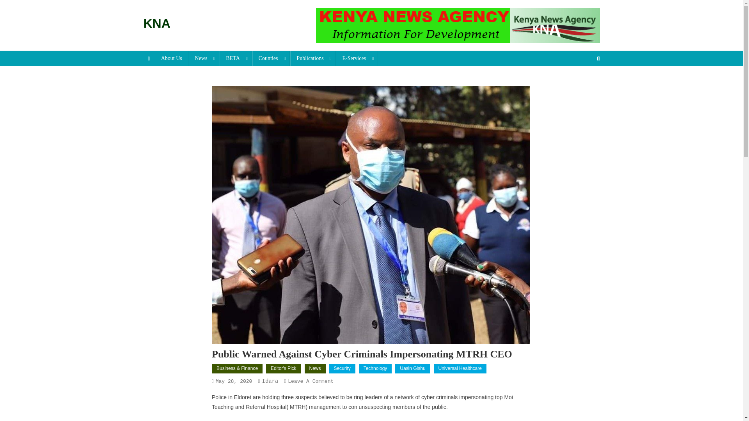  Describe the element at coordinates (236, 58) in the screenshot. I see `BETA` at that location.